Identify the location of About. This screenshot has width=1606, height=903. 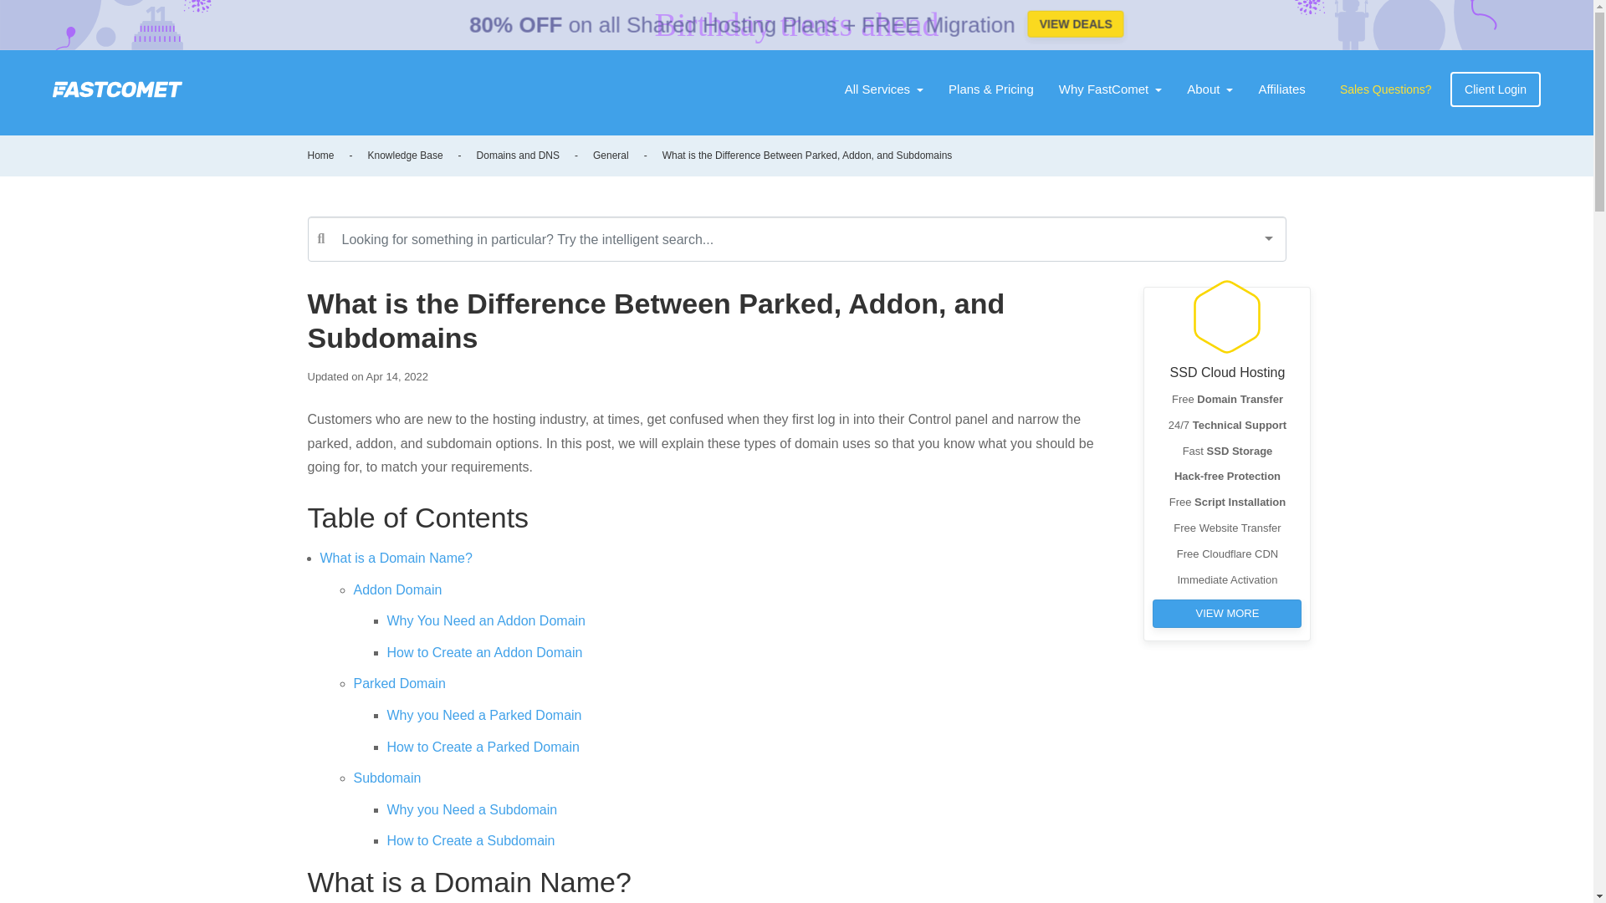
(1210, 89).